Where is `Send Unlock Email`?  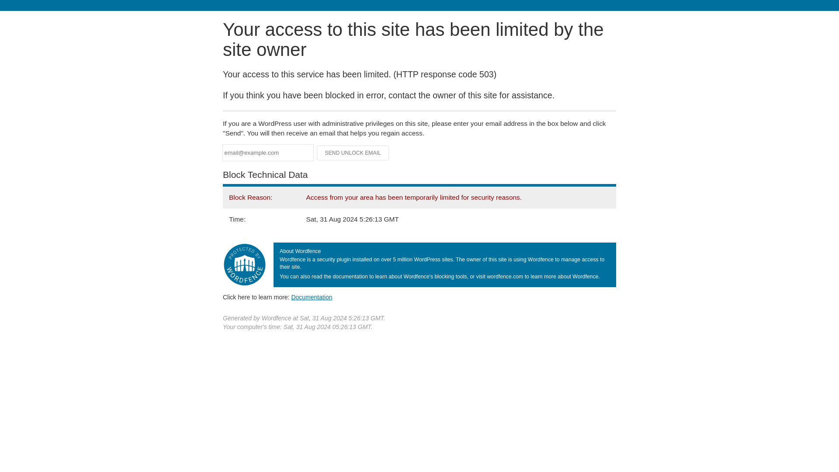
Send Unlock Email is located at coordinates (353, 153).